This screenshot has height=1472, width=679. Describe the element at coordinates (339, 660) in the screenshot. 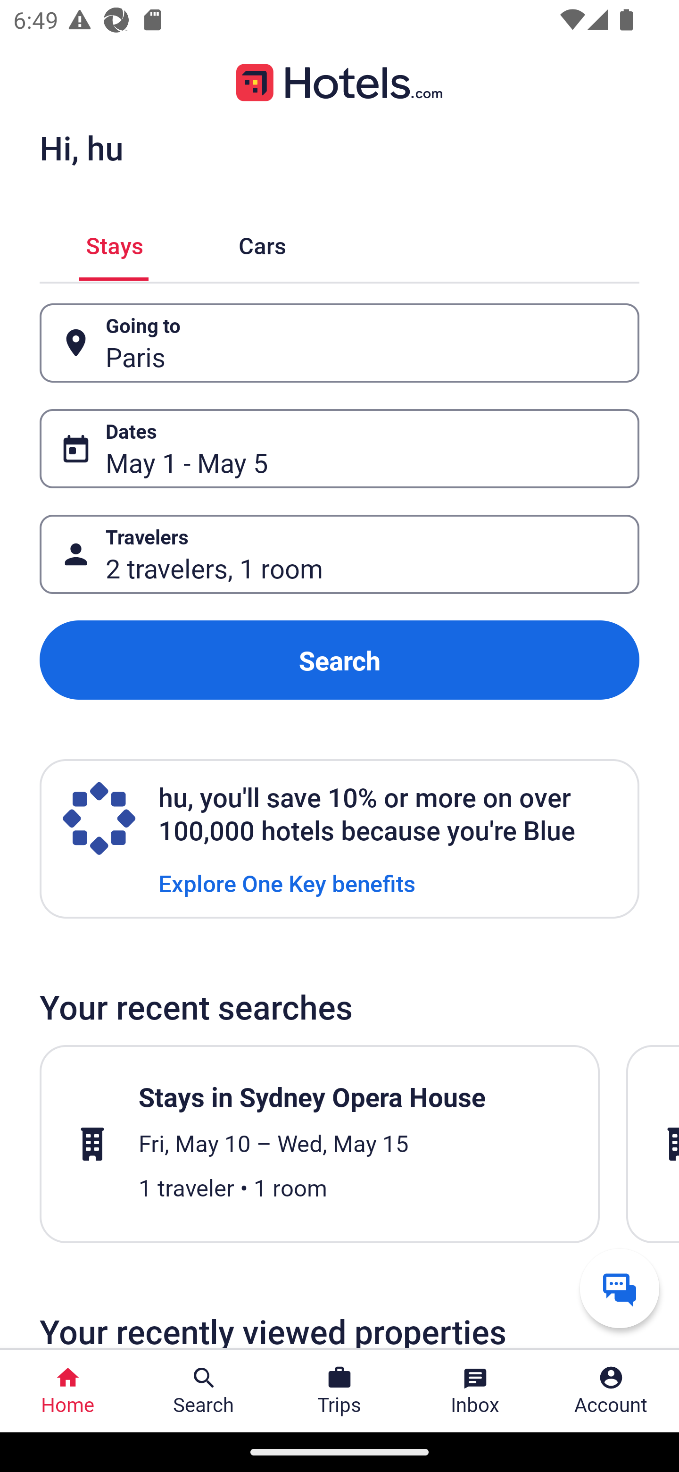

I see `Search` at that location.